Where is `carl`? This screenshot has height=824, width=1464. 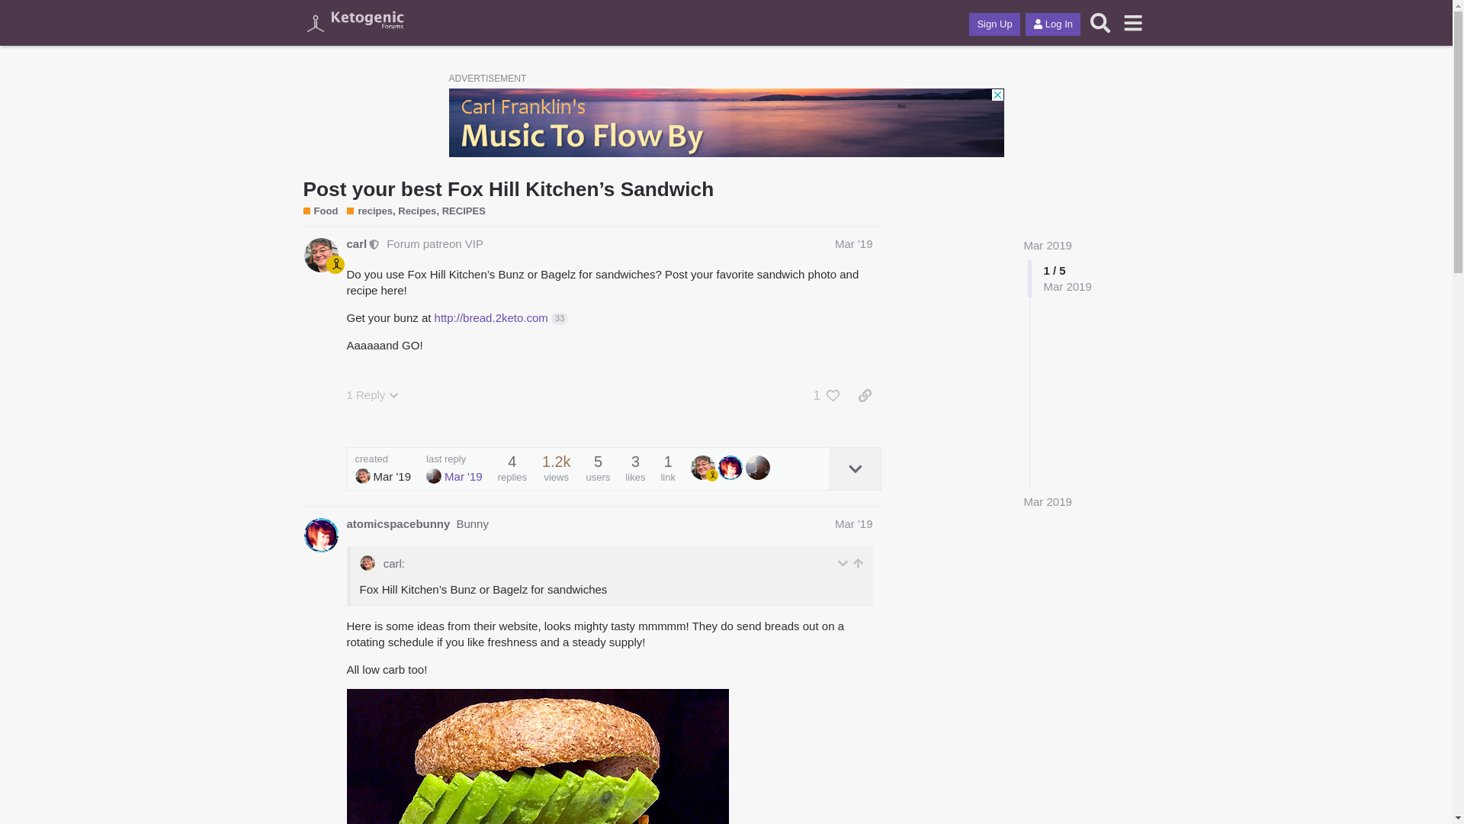 carl is located at coordinates (703, 468).